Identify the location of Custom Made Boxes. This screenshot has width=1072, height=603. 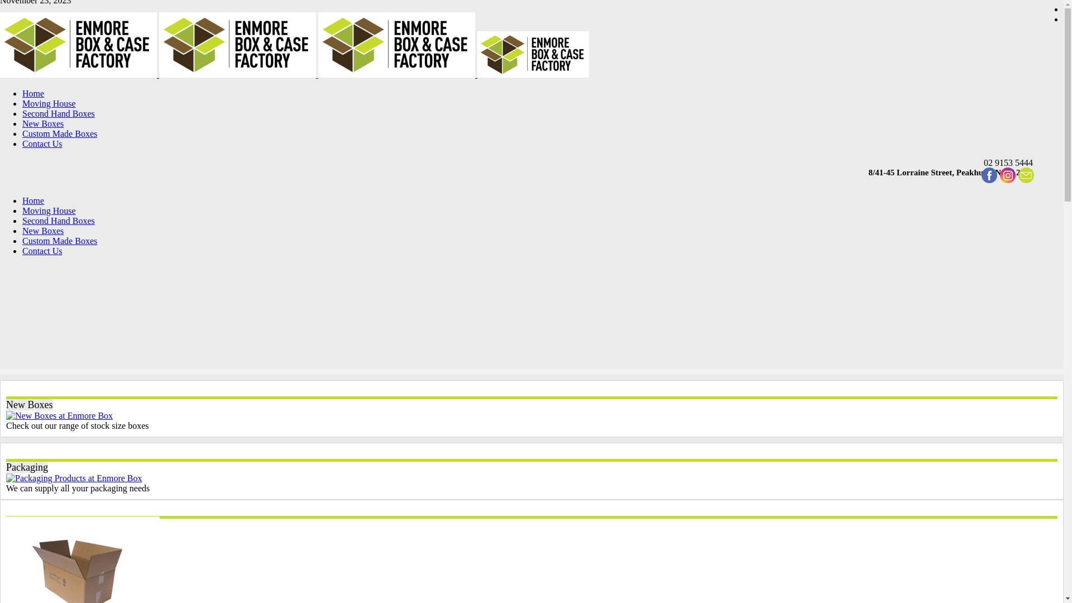
(60, 241).